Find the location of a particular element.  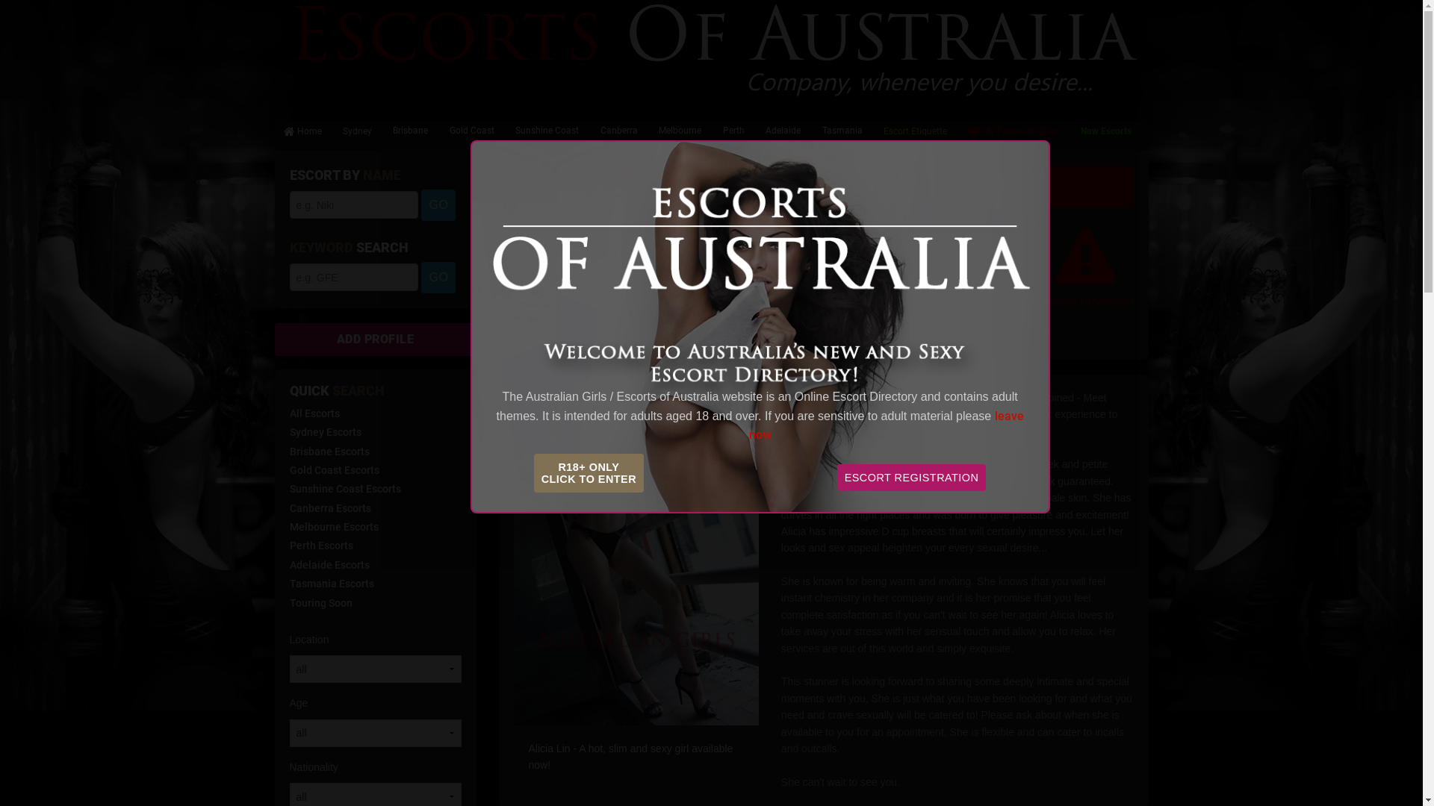

Tasmania Escorts is located at coordinates (332, 584).